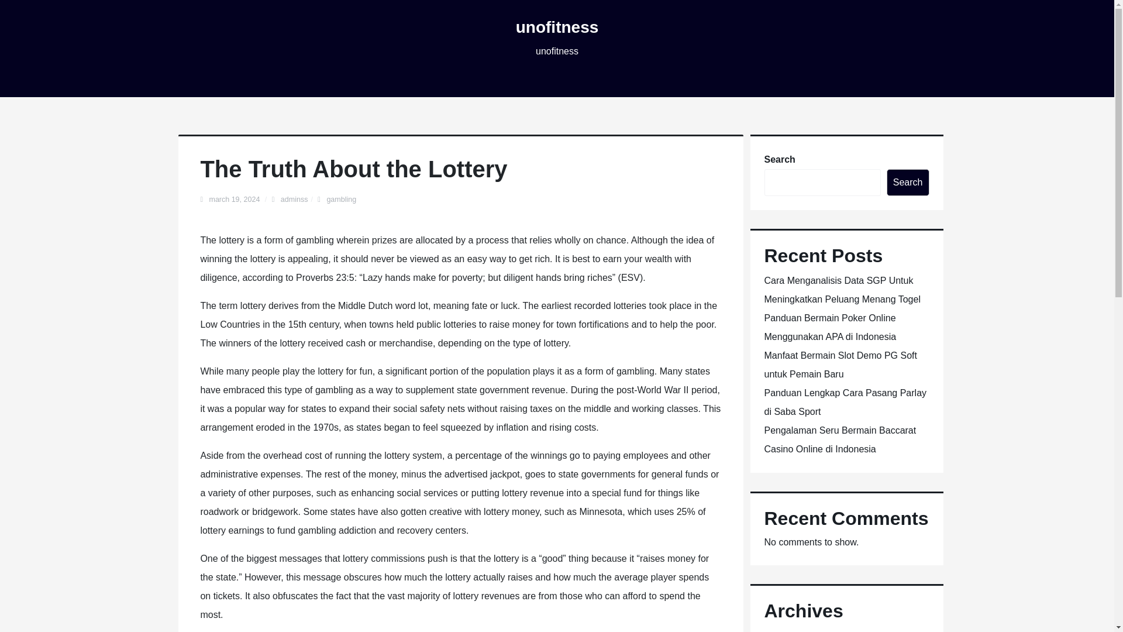  I want to click on unofitness, so click(557, 27).